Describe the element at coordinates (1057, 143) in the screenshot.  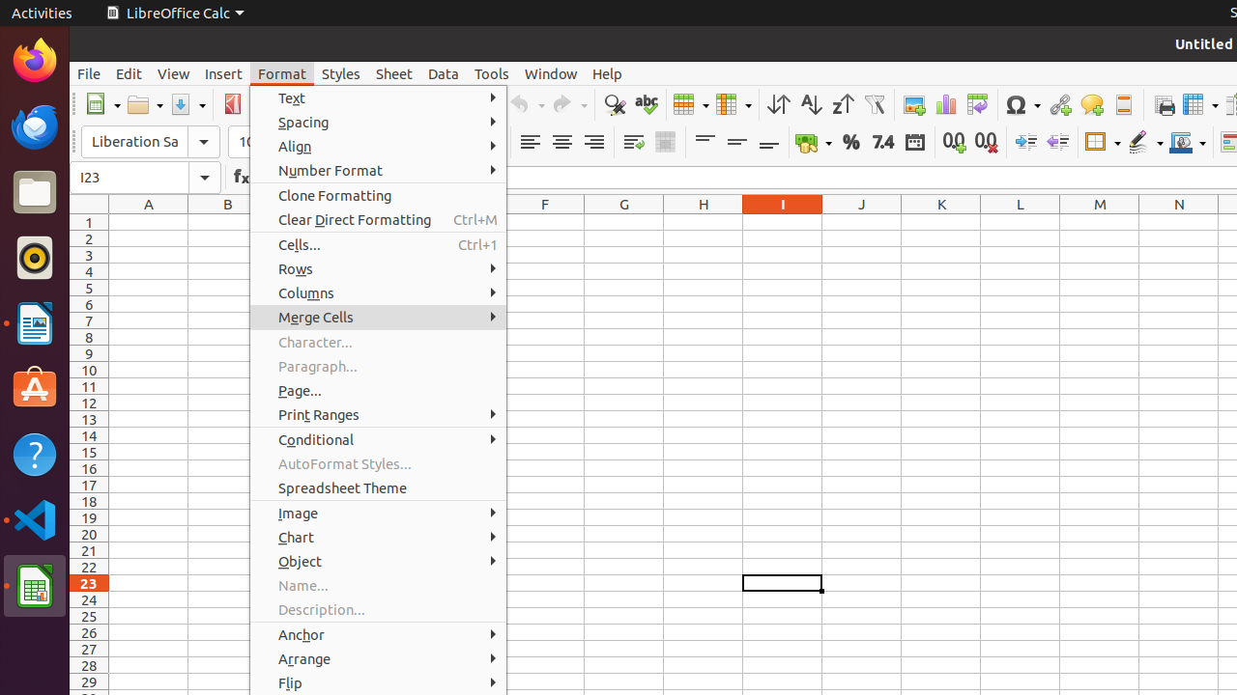
I see `Decrease` at that location.